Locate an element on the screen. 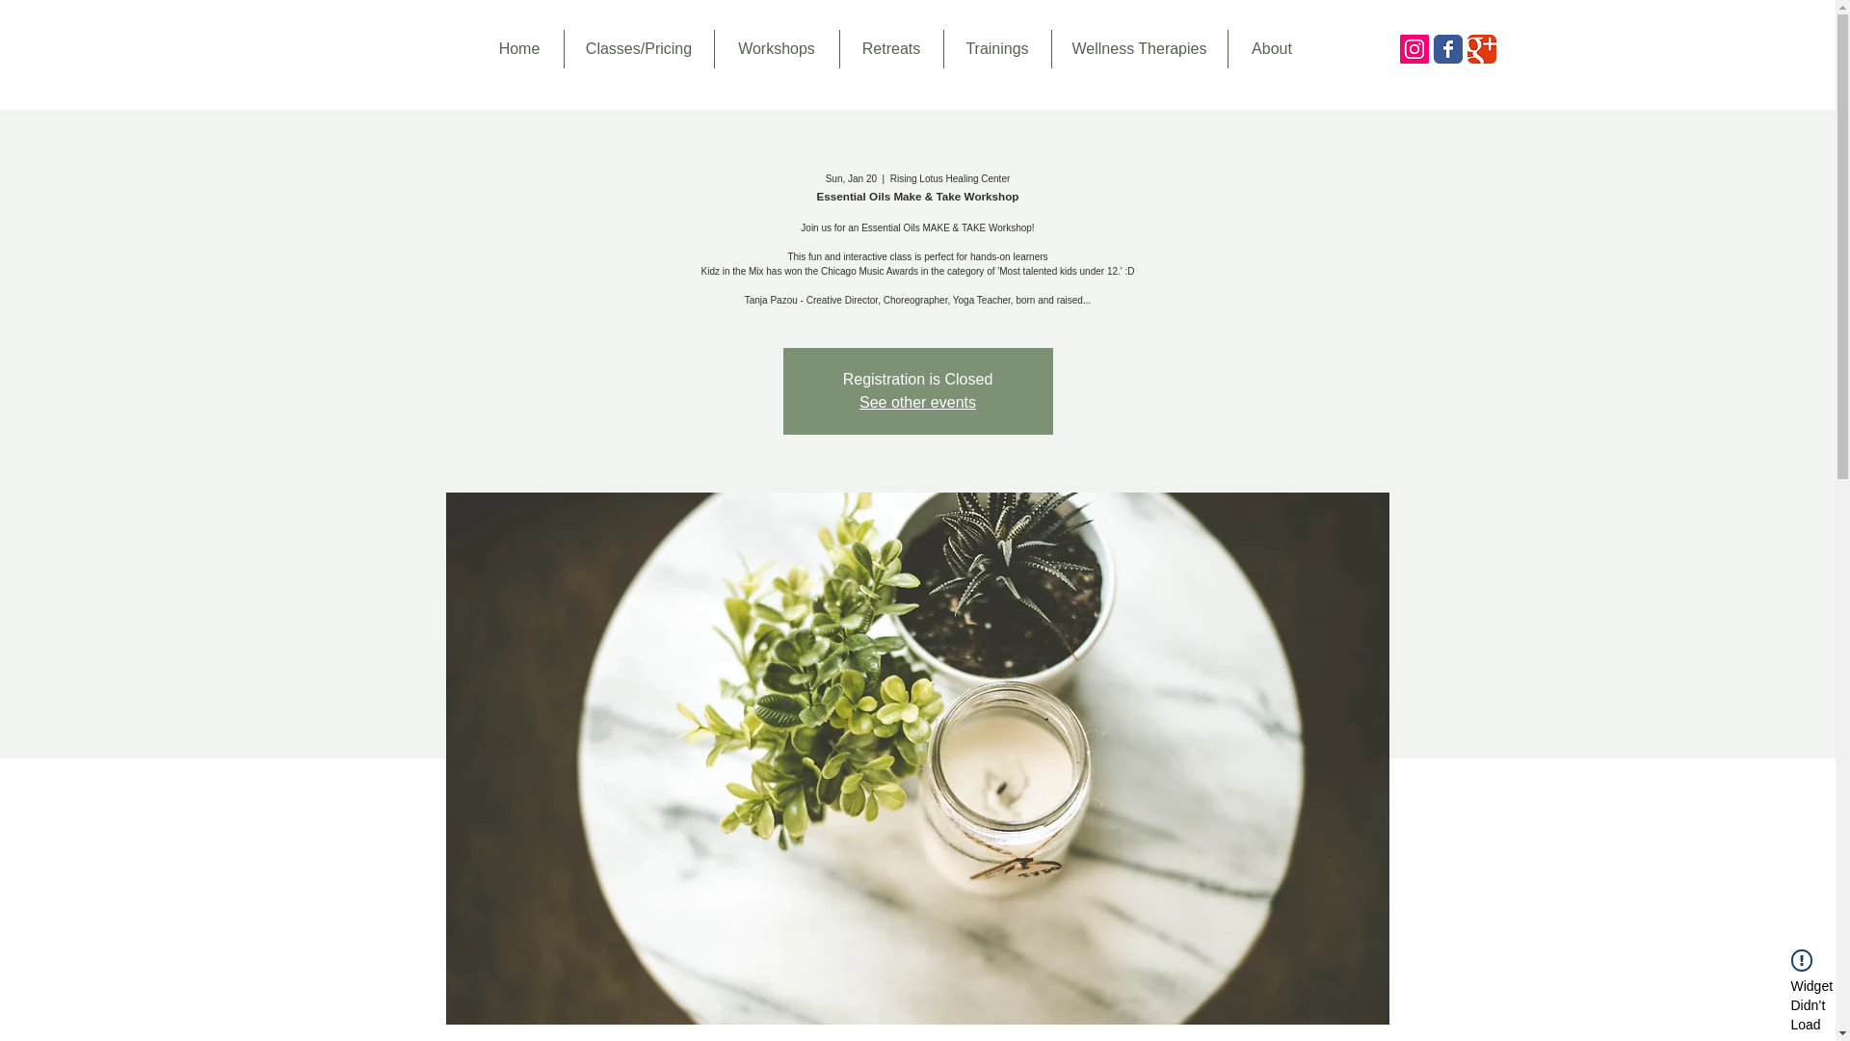 The width and height of the screenshot is (1850, 1041). See other events is located at coordinates (917, 402).